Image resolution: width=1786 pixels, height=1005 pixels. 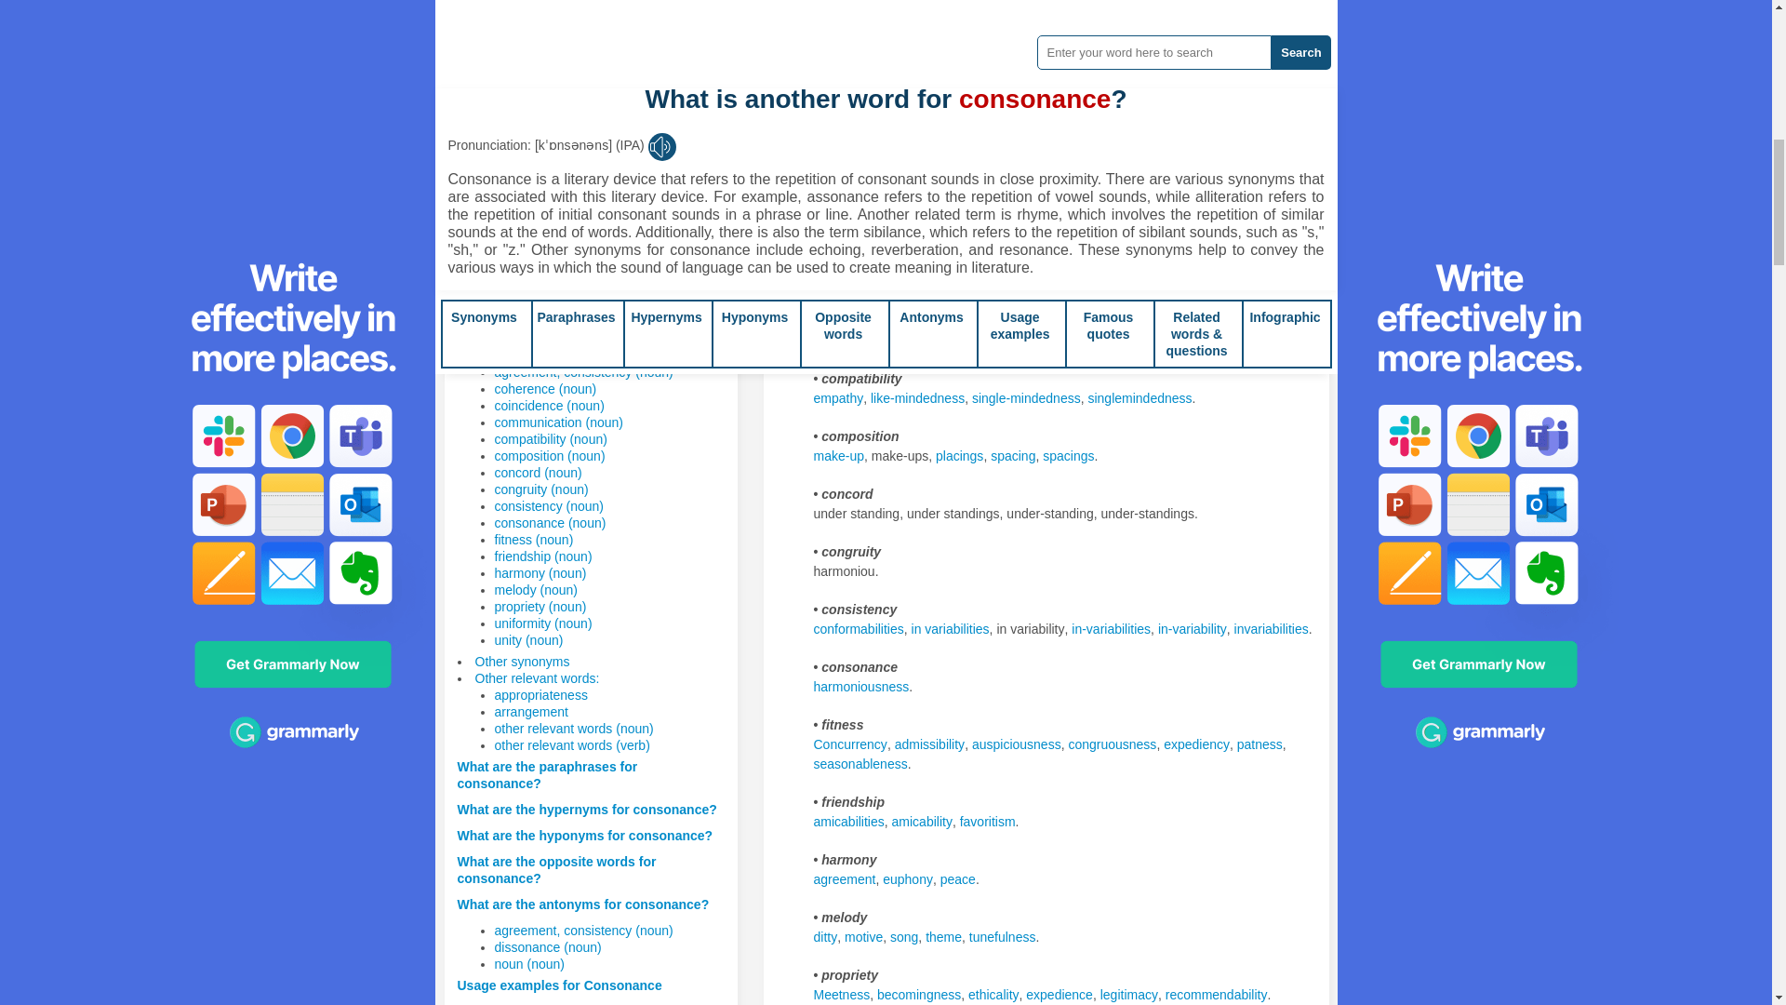 I want to click on Synonyms for Consonance, so click(x=1066, y=225).